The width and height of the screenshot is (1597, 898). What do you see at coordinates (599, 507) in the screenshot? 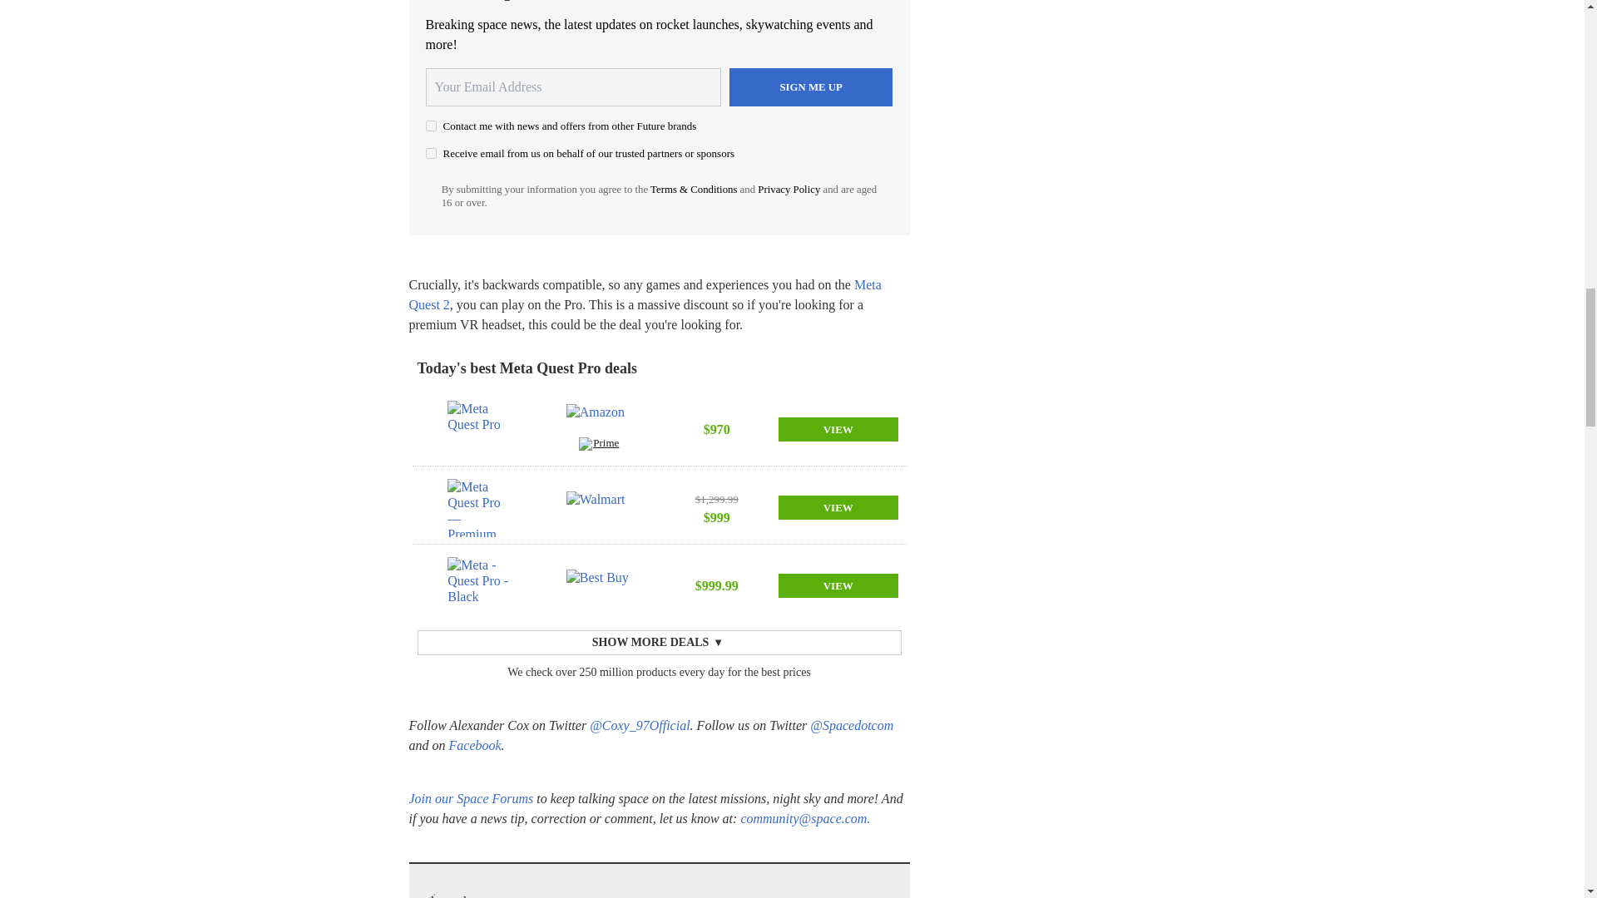
I see `Walmart` at bounding box center [599, 507].